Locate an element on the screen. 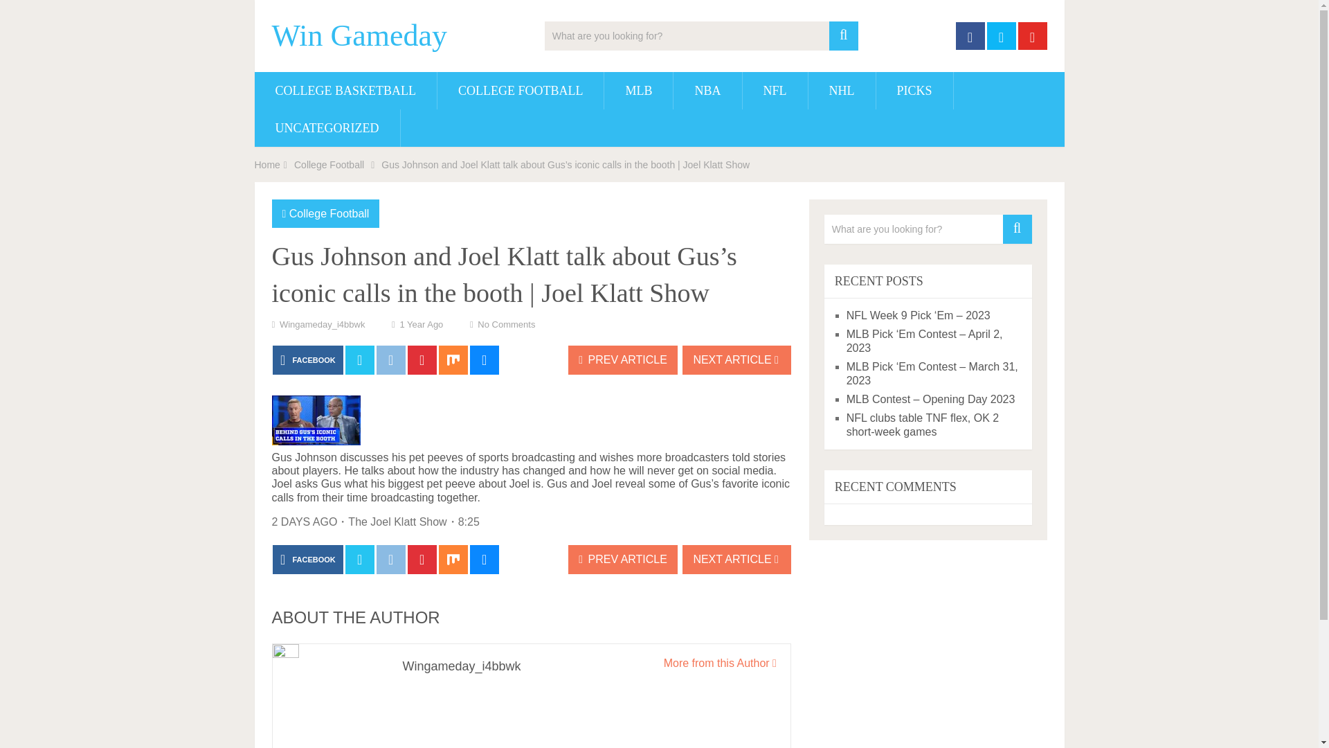 This screenshot has width=1329, height=748. College Football is located at coordinates (329, 213).